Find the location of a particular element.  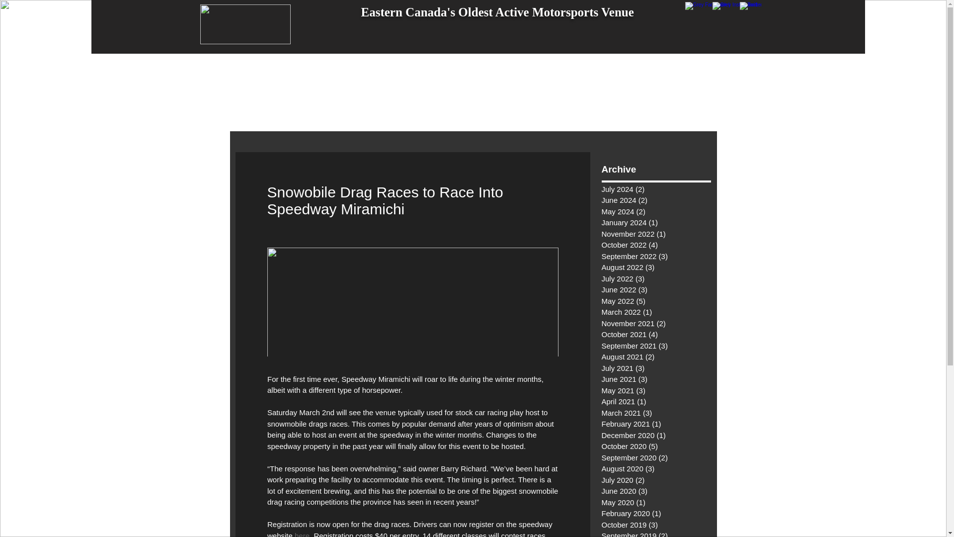

SCHEDULE is located at coordinates (417, 71).